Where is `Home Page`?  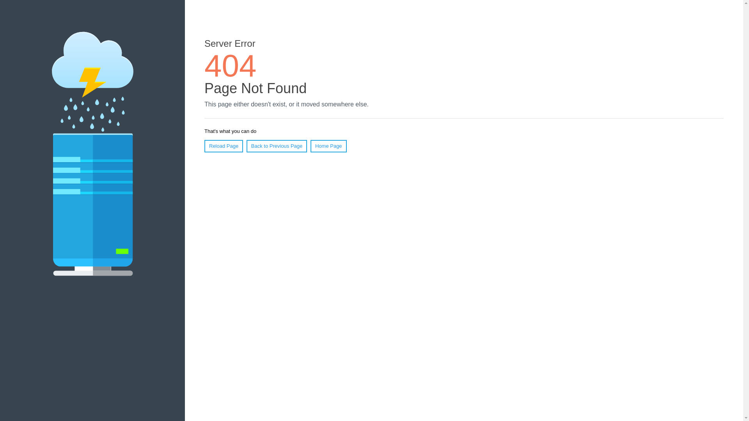
Home Page is located at coordinates (328, 146).